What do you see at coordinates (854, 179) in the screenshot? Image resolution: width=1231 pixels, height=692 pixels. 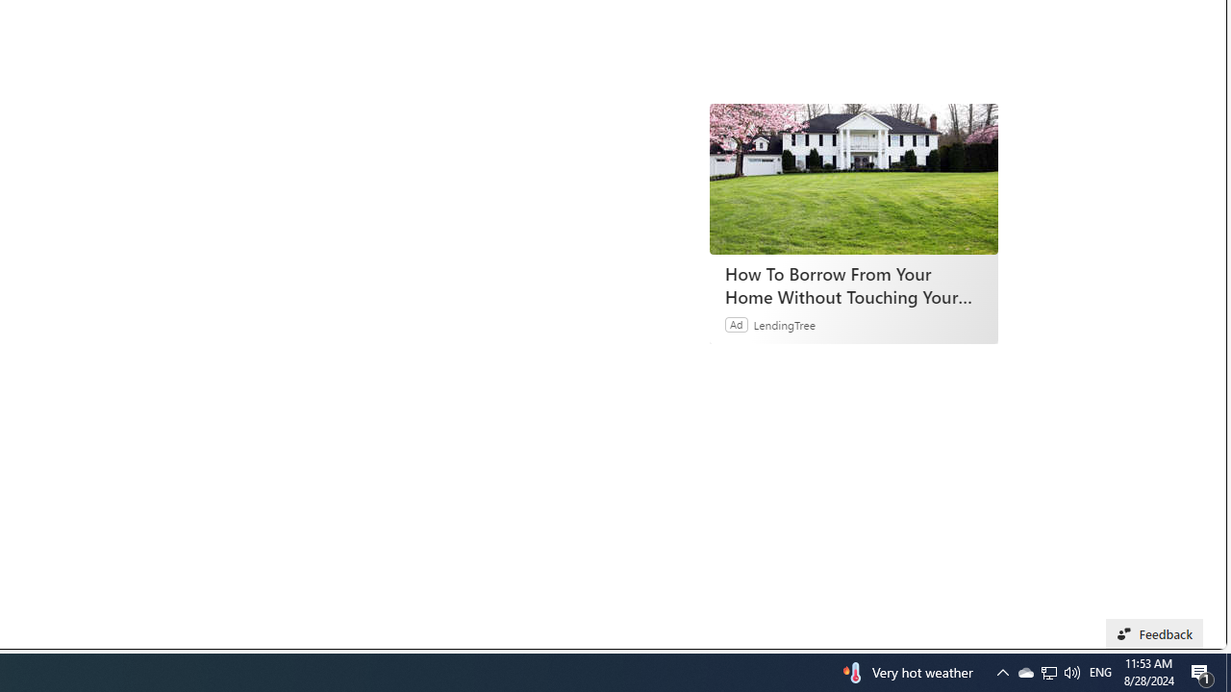 I see `How To Borrow From Your Home Without Touching Your Mortgage` at bounding box center [854, 179].